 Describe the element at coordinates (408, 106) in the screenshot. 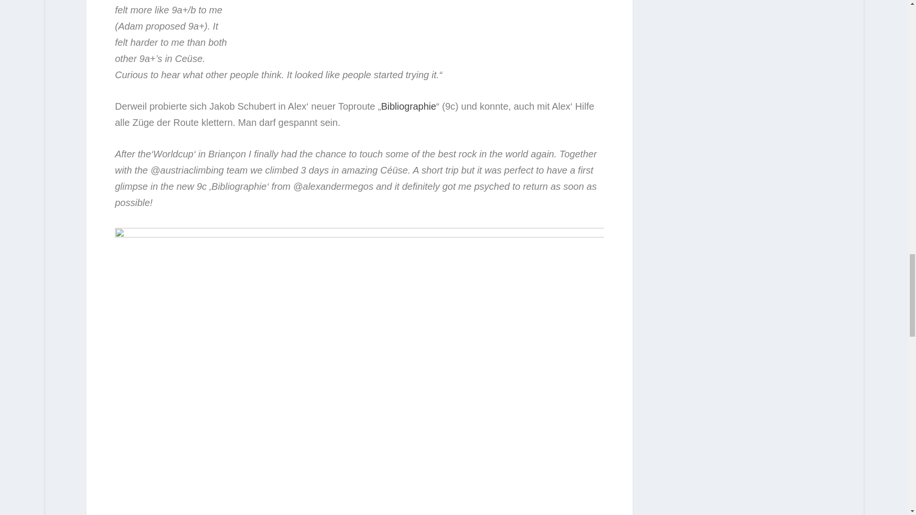

I see `Bibliographie` at that location.